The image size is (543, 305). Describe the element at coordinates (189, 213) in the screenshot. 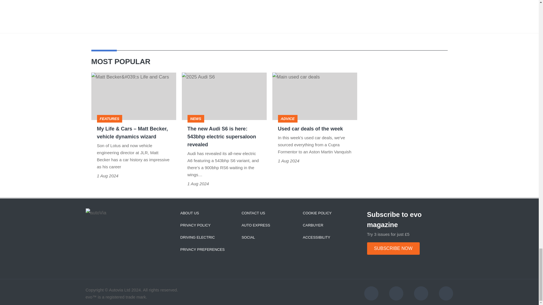

I see `ABOUT US` at that location.